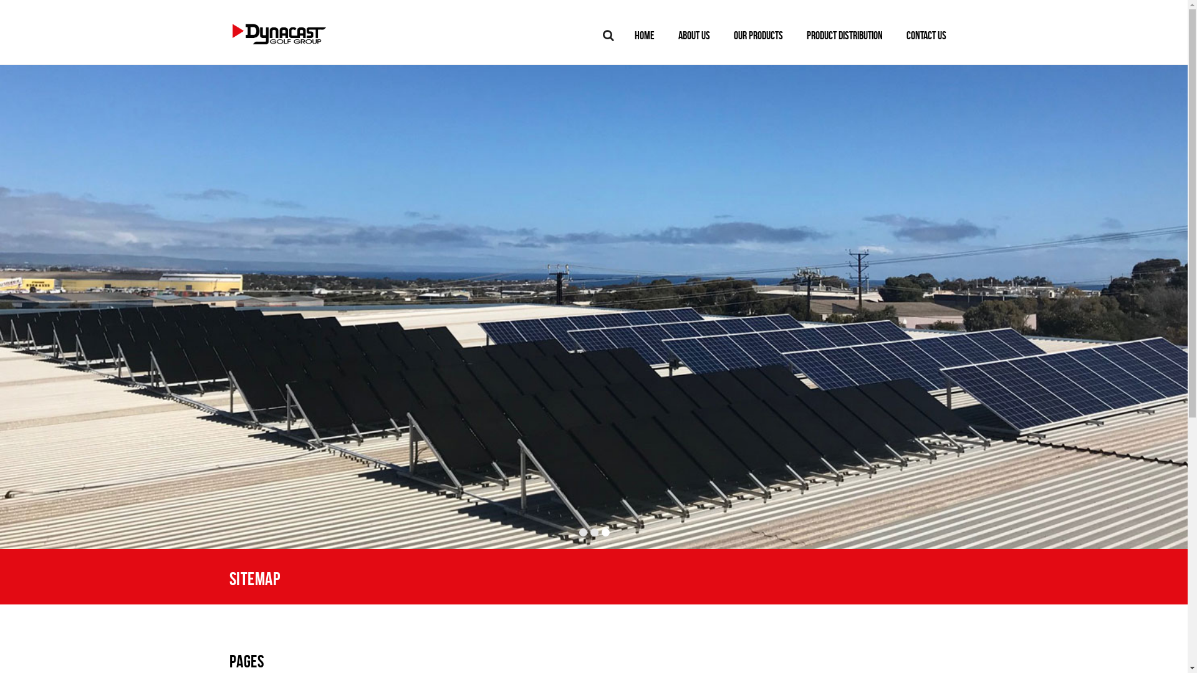 The width and height of the screenshot is (1197, 673). I want to click on PRODUCT DISTRIBUTION, so click(845, 36).